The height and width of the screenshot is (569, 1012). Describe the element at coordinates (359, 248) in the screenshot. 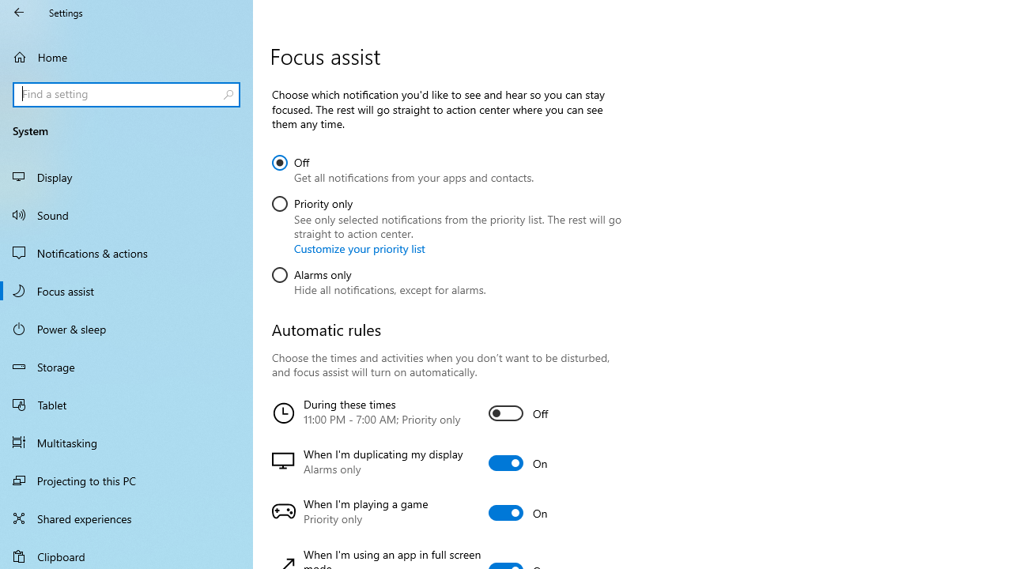

I see `Customize your priority list` at that location.